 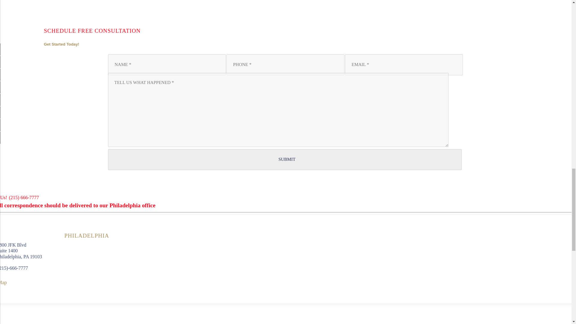 What do you see at coordinates (285, 159) in the screenshot?
I see `Submit` at bounding box center [285, 159].